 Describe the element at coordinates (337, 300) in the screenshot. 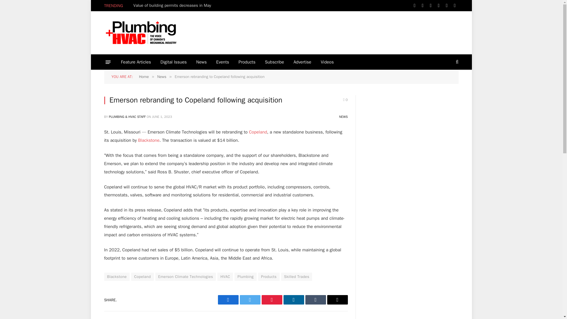

I see `Share via Email` at that location.